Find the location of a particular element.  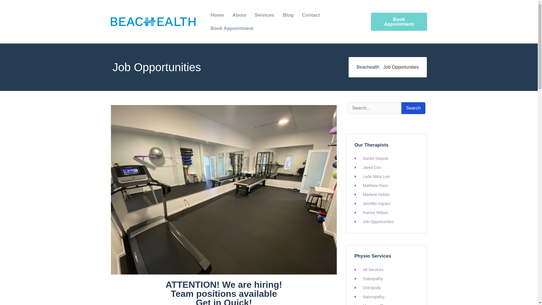

Beachealth is located at coordinates (368, 67).